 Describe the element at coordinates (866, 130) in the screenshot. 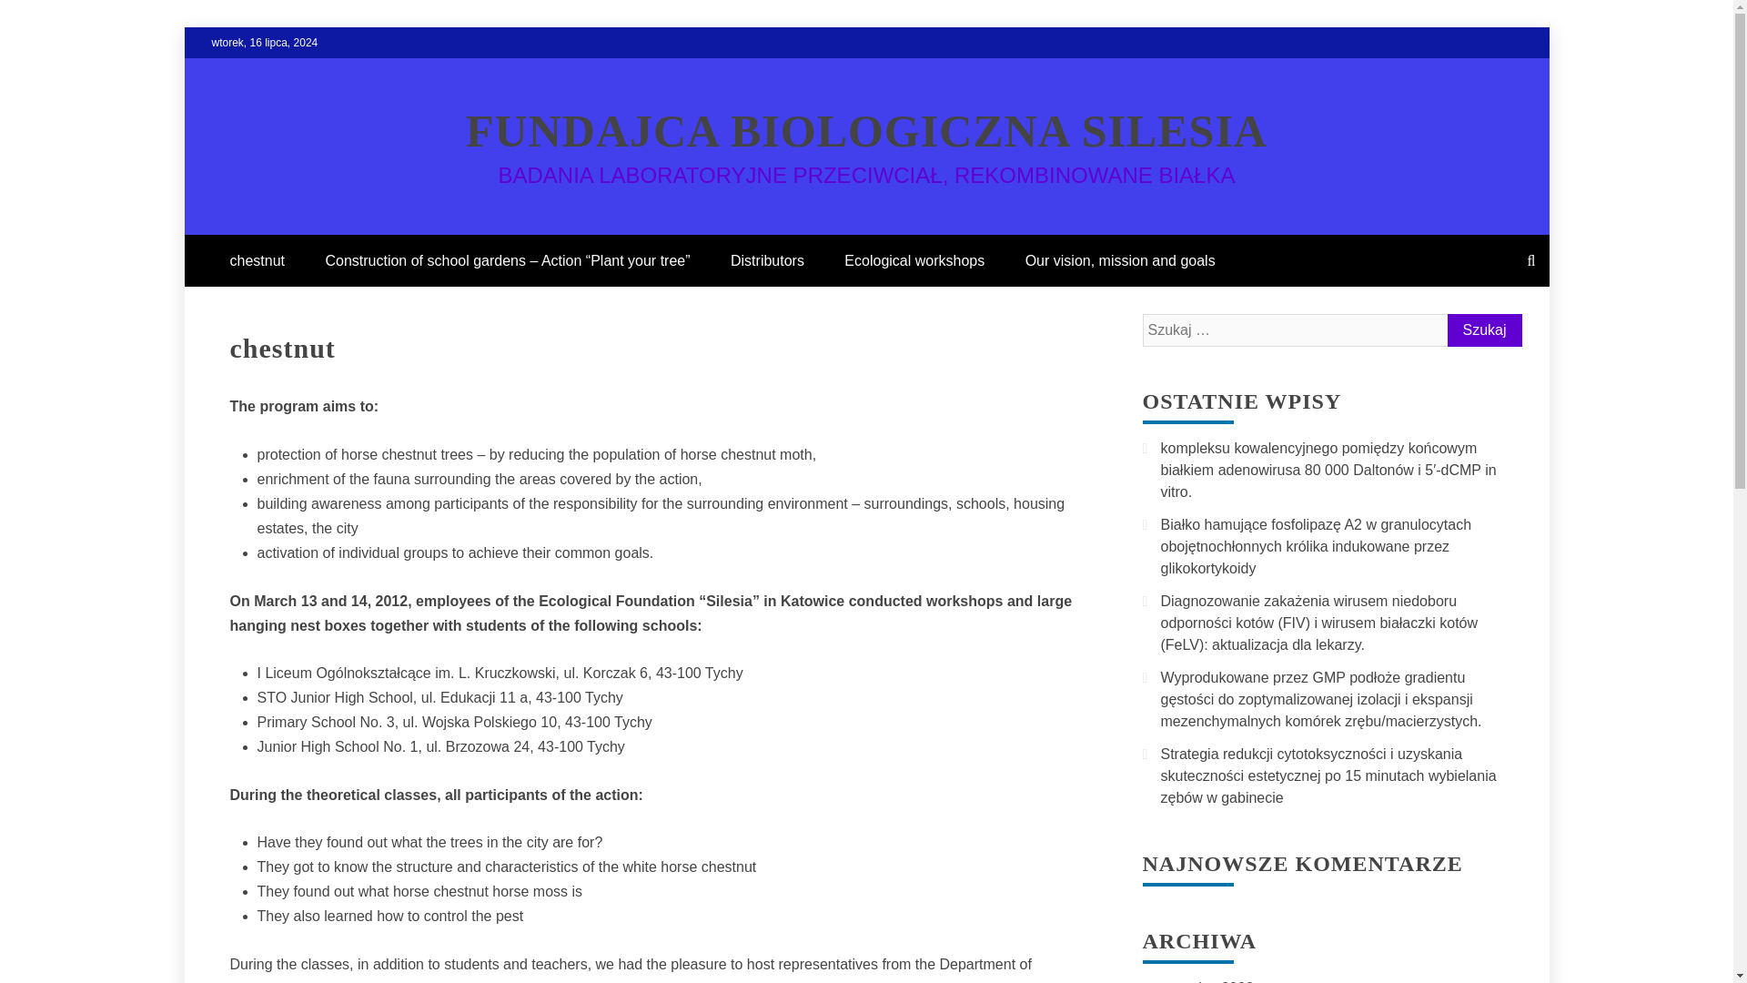

I see `FUNDAJCA BIOLOGICZNA SILESIA` at that location.